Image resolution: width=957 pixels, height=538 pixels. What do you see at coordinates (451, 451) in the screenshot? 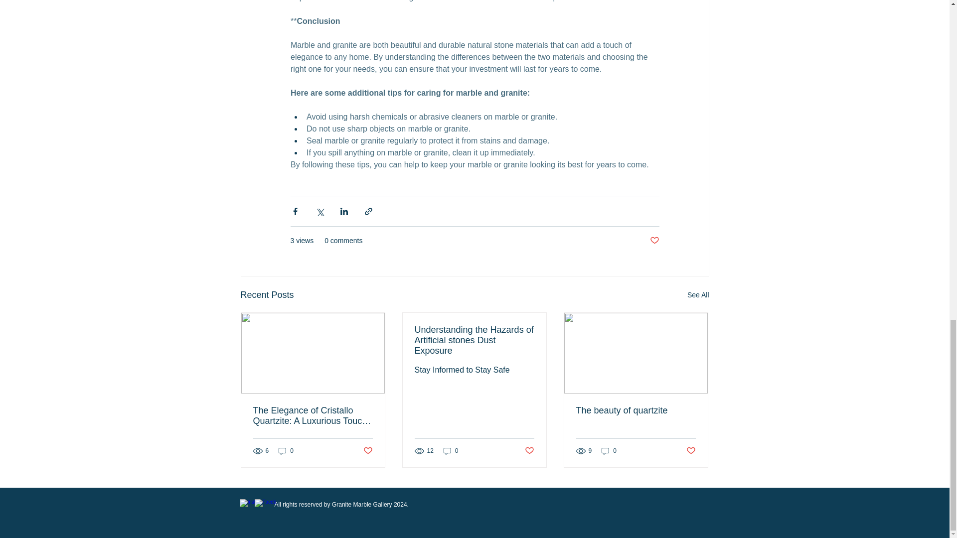
I see `0` at bounding box center [451, 451].